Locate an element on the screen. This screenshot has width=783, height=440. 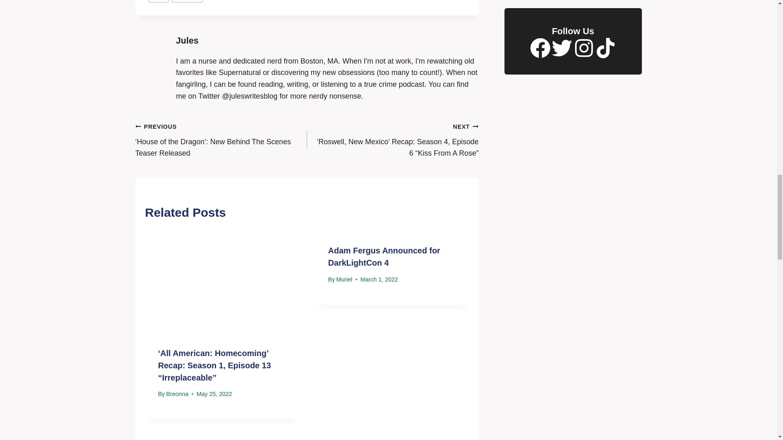
abc is located at coordinates (159, 1).